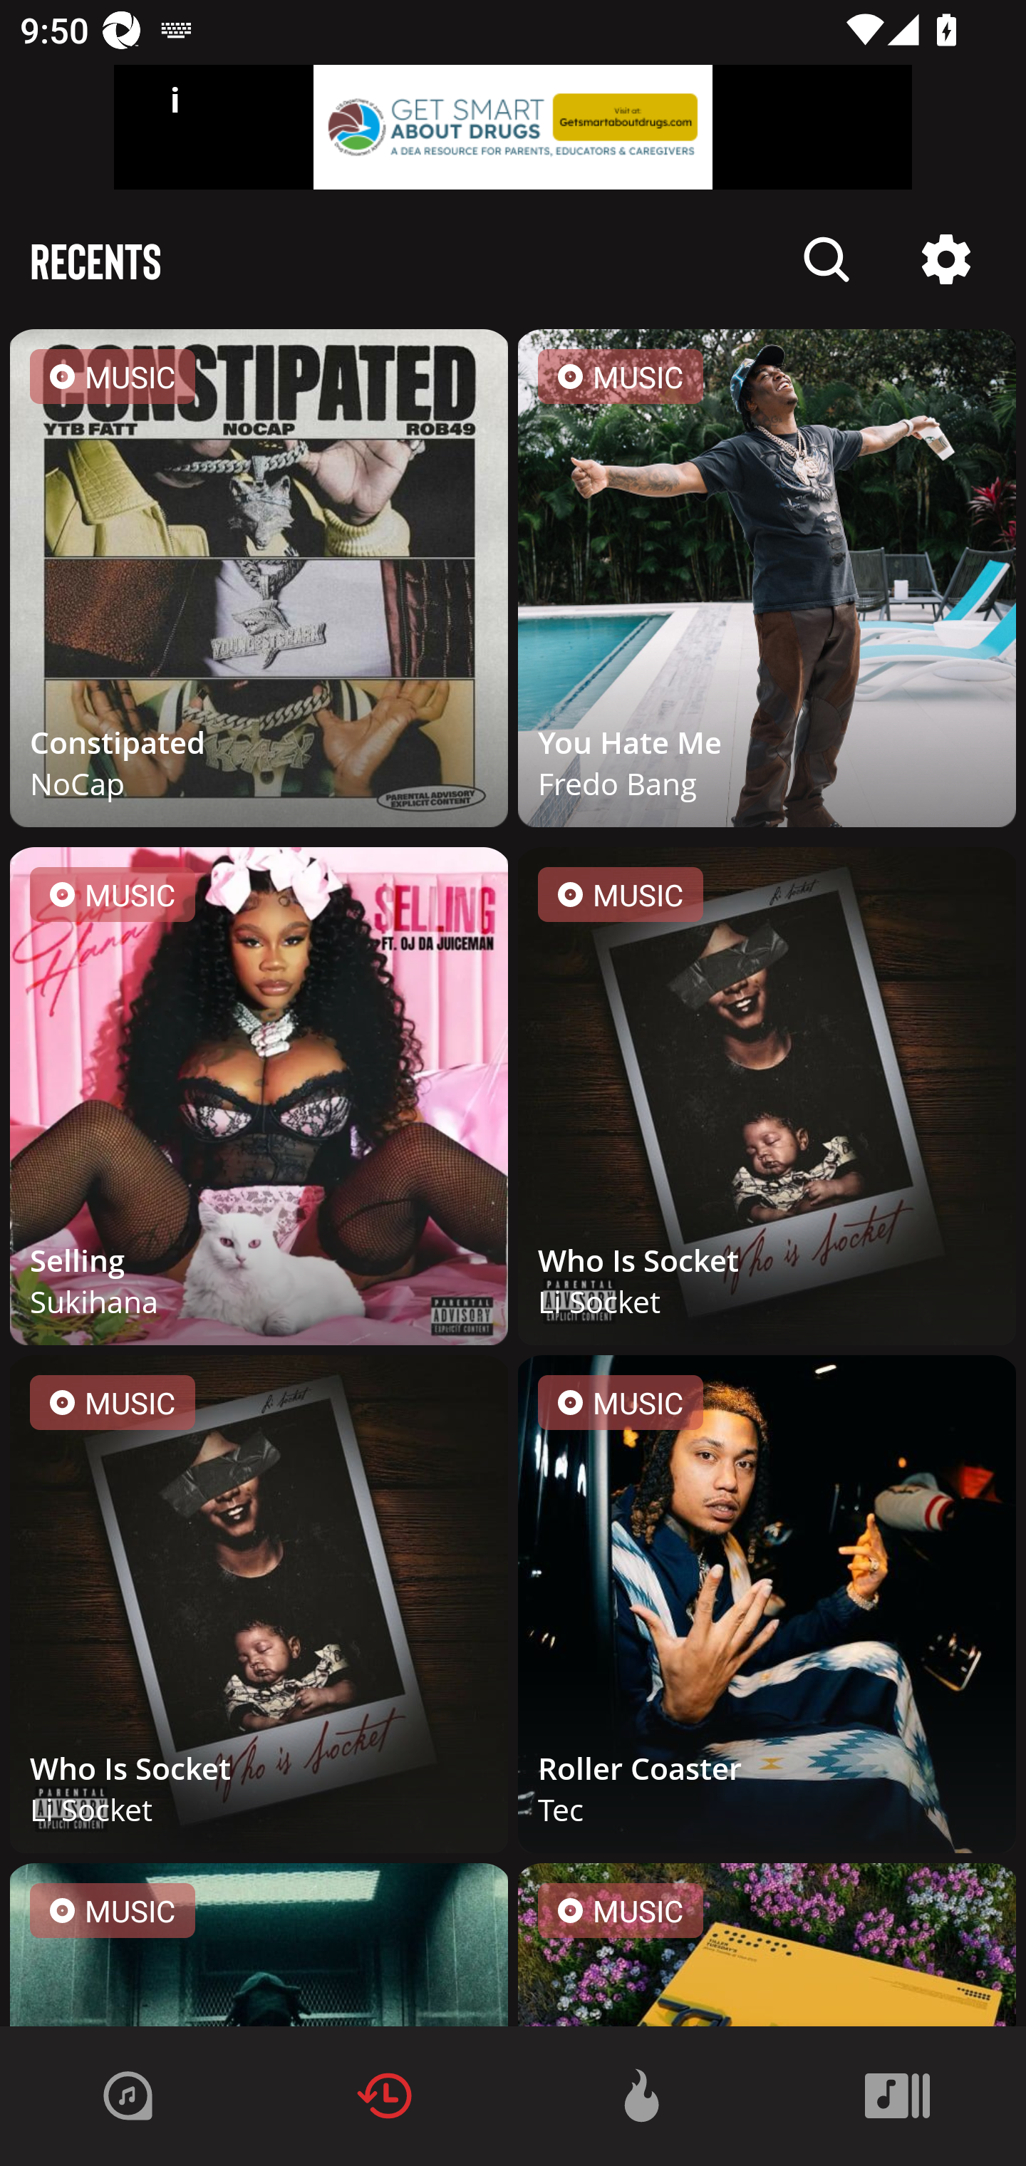 The image size is (1026, 2166). I want to click on Description, so click(946, 259).